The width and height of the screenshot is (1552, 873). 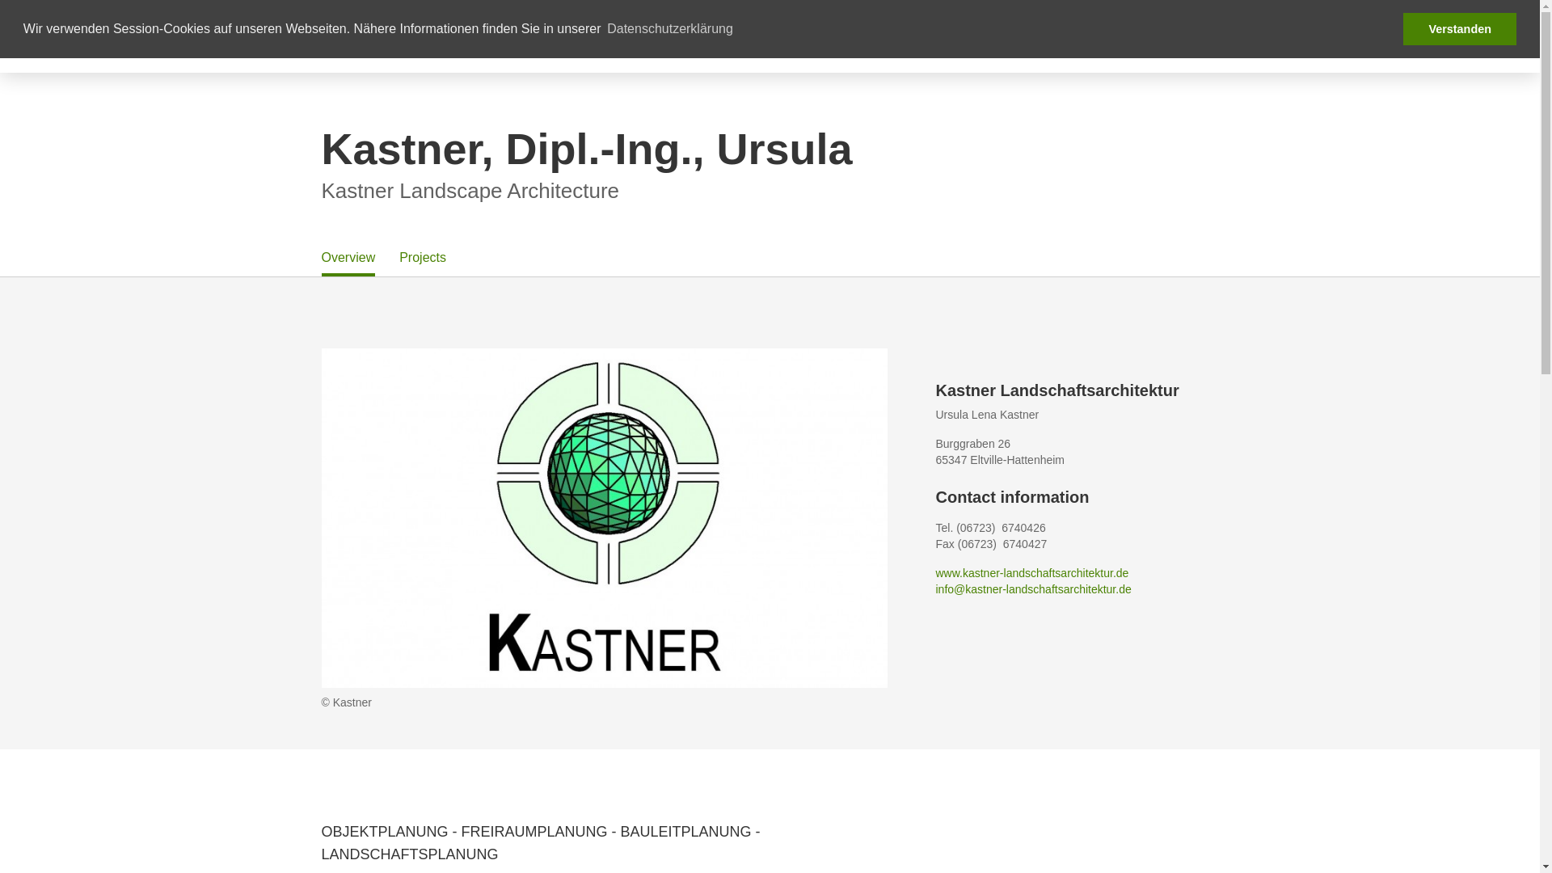 I want to click on 111 Years, so click(x=1025, y=36).